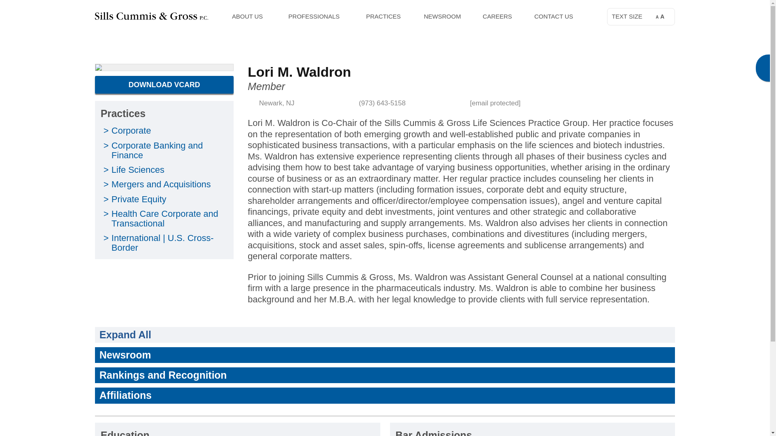 This screenshot has height=436, width=776. Describe the element at coordinates (247, 16) in the screenshot. I see `ABOUT US` at that location.